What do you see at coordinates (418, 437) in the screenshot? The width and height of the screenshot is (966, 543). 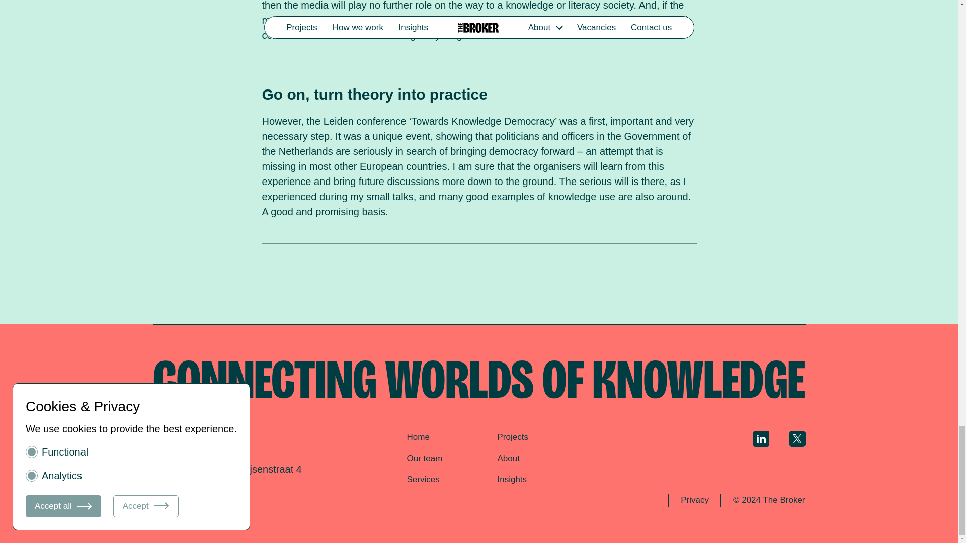 I see `Home` at bounding box center [418, 437].